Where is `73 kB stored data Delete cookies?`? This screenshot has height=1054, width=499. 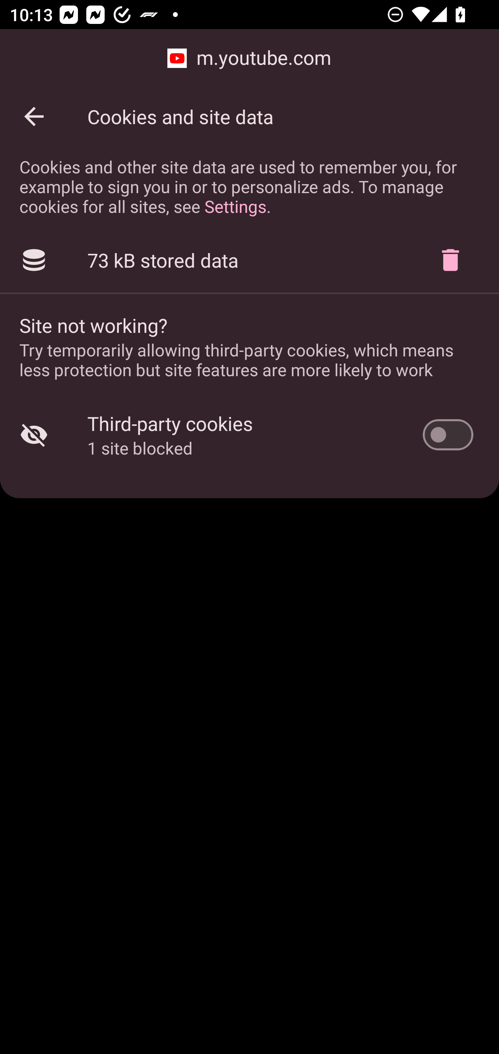
73 kB stored data Delete cookies? is located at coordinates (249, 260).